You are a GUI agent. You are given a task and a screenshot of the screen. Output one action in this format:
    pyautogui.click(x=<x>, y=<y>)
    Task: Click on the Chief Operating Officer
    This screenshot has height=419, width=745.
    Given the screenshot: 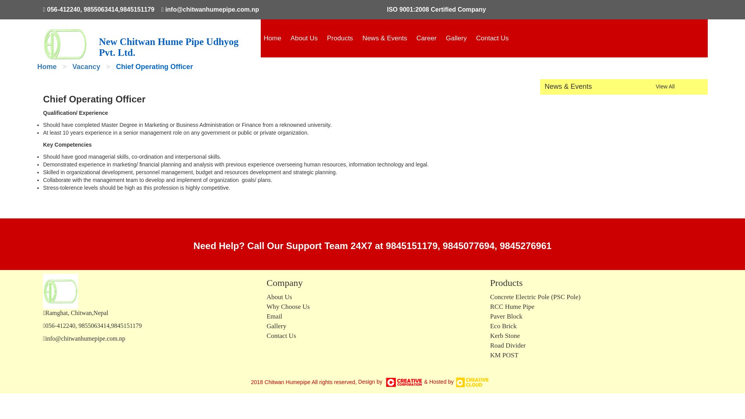 What is the action you would take?
    pyautogui.click(x=154, y=67)
    